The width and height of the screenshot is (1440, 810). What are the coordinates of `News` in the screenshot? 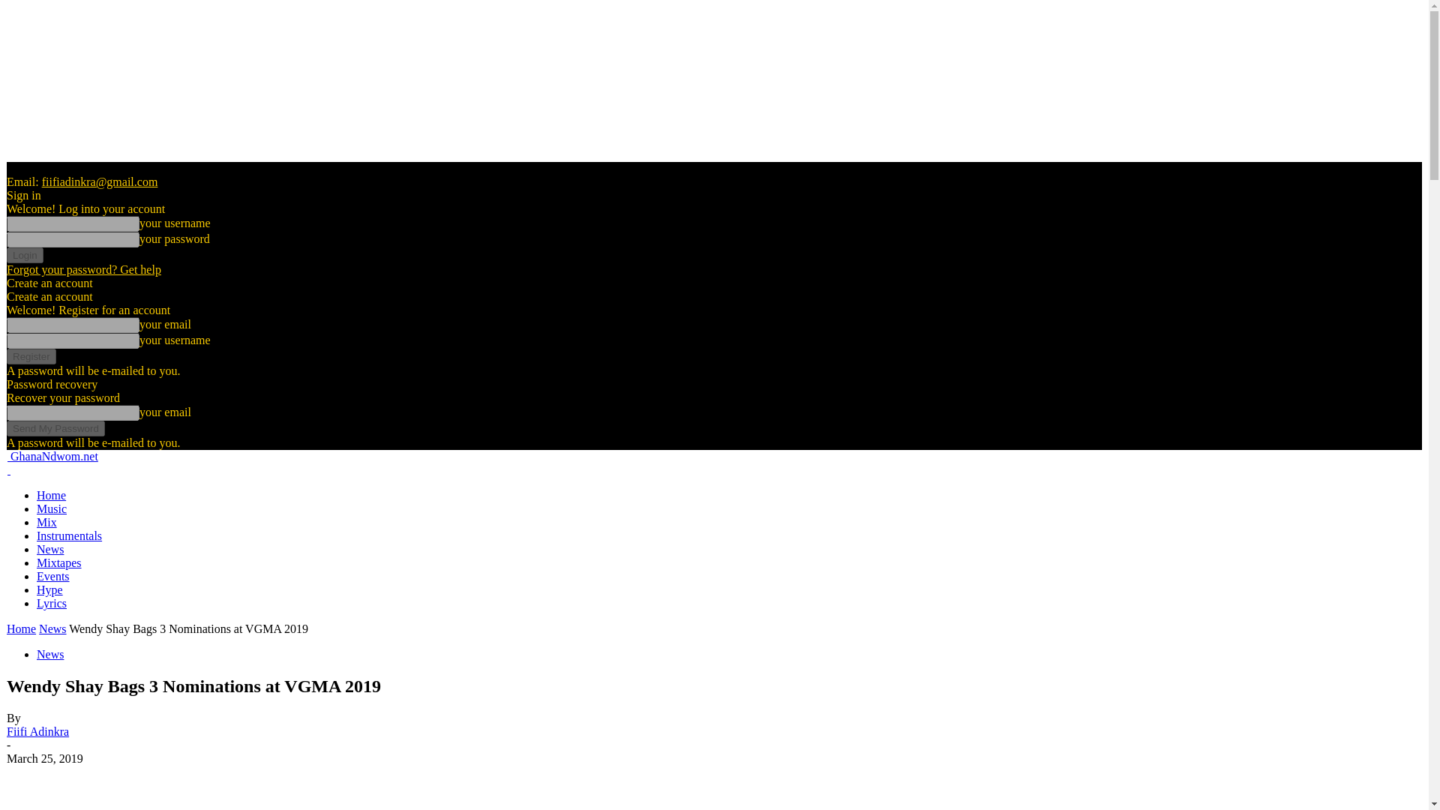 It's located at (49, 549).